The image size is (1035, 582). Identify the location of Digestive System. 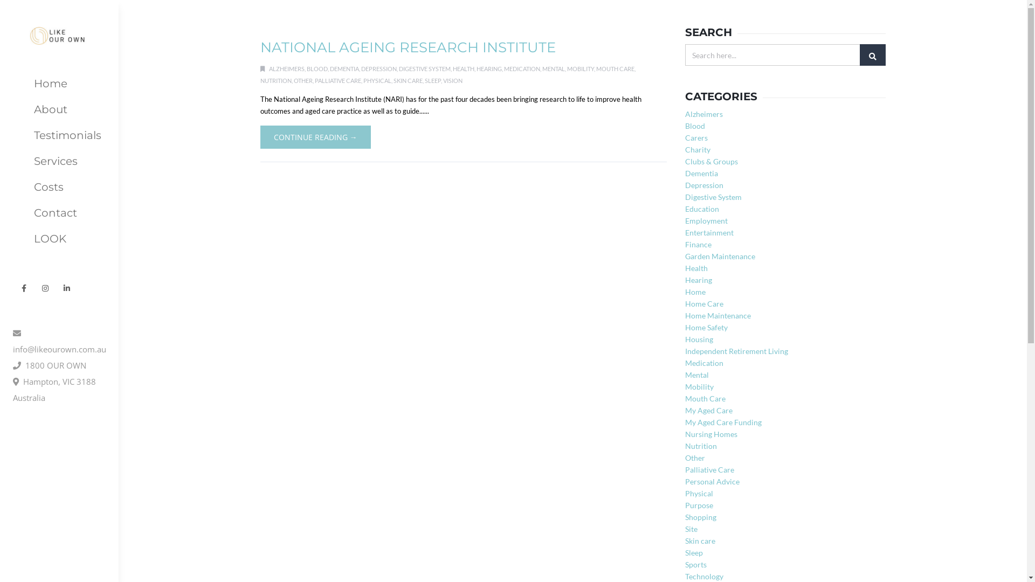
(714, 197).